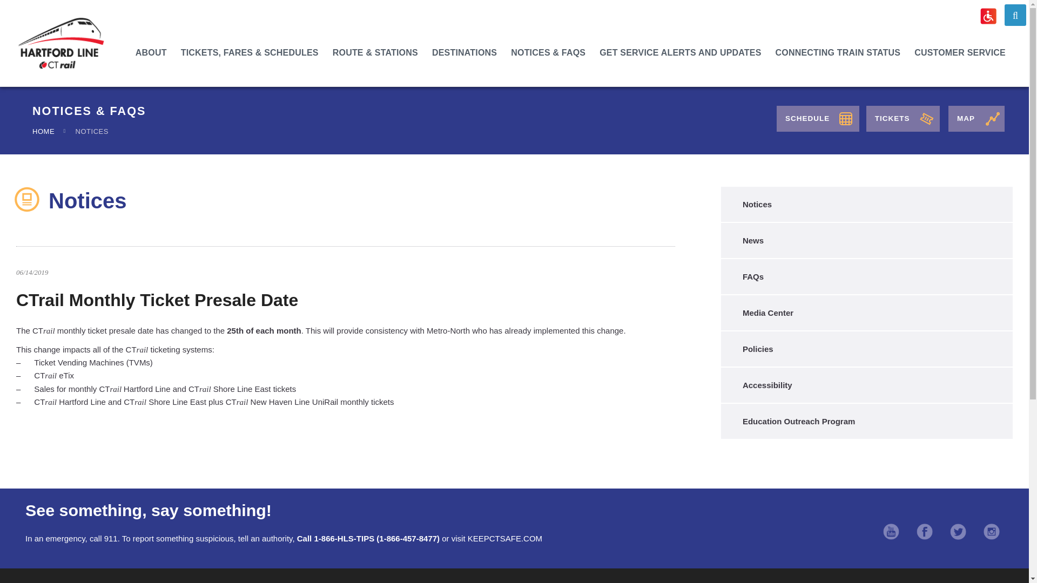  Describe the element at coordinates (43, 131) in the screenshot. I see `HOME` at that location.